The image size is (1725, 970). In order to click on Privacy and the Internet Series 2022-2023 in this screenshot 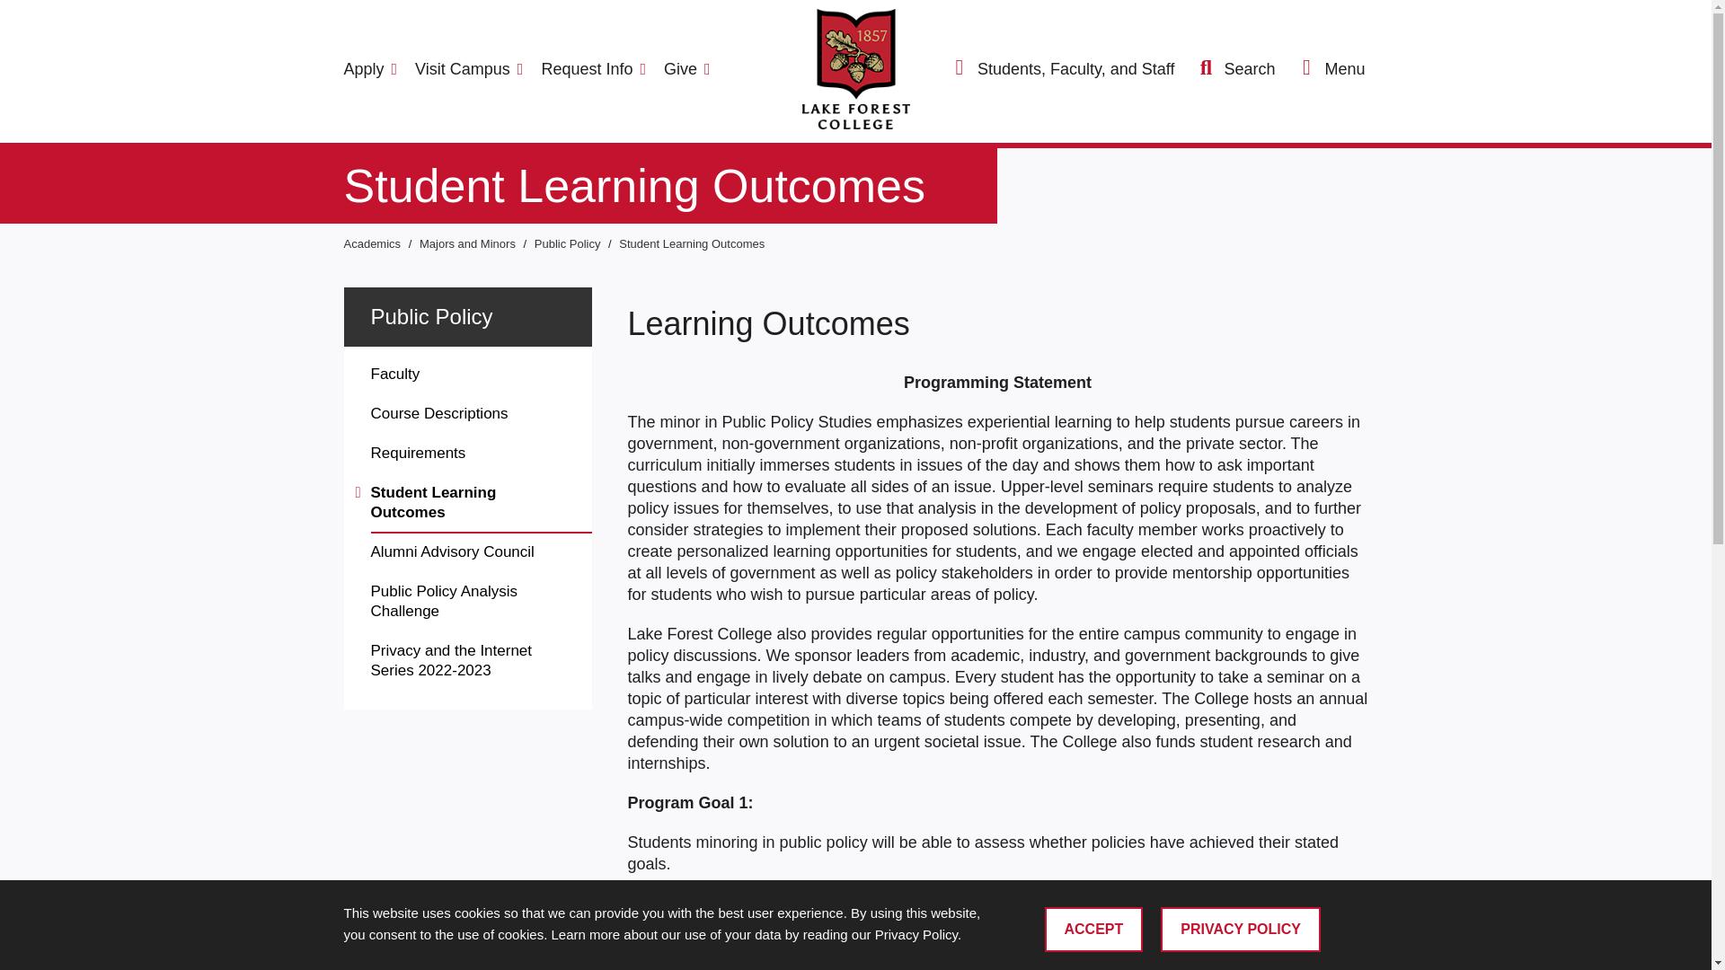, I will do `click(481, 662)`.